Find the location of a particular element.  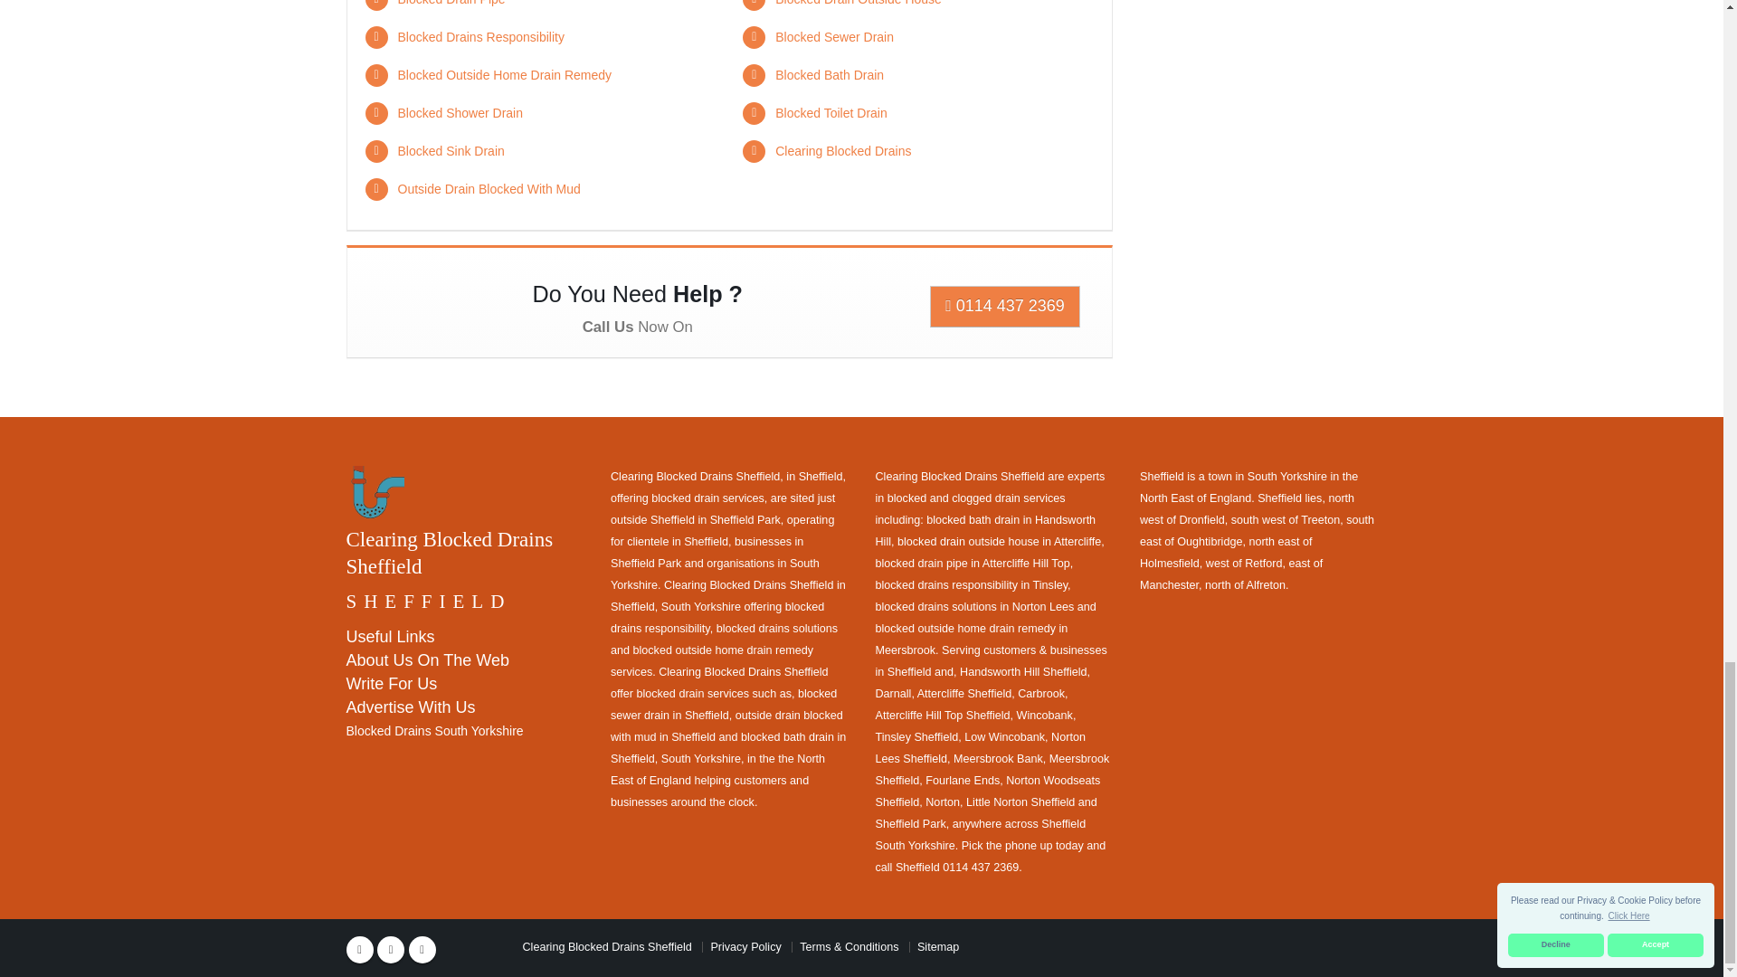

Blocked Sewer Drain is located at coordinates (834, 36).